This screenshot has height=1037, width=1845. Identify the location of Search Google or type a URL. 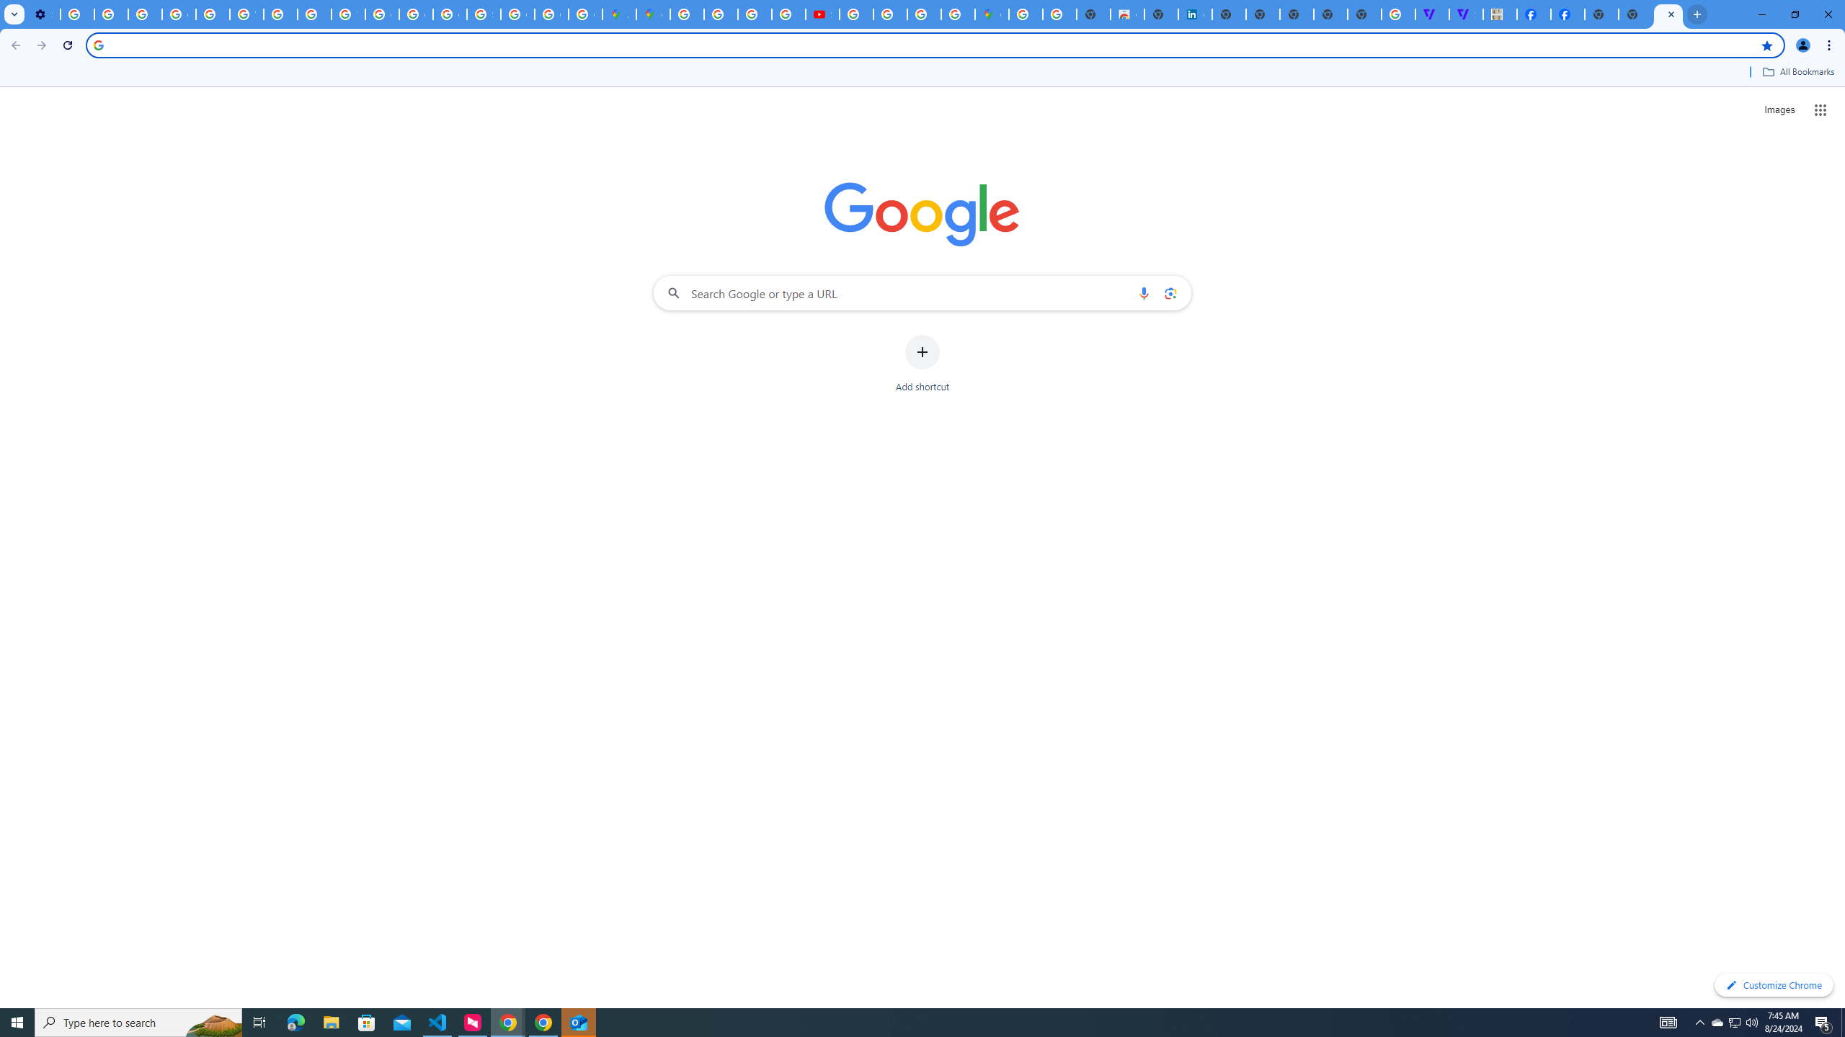
(922, 292).